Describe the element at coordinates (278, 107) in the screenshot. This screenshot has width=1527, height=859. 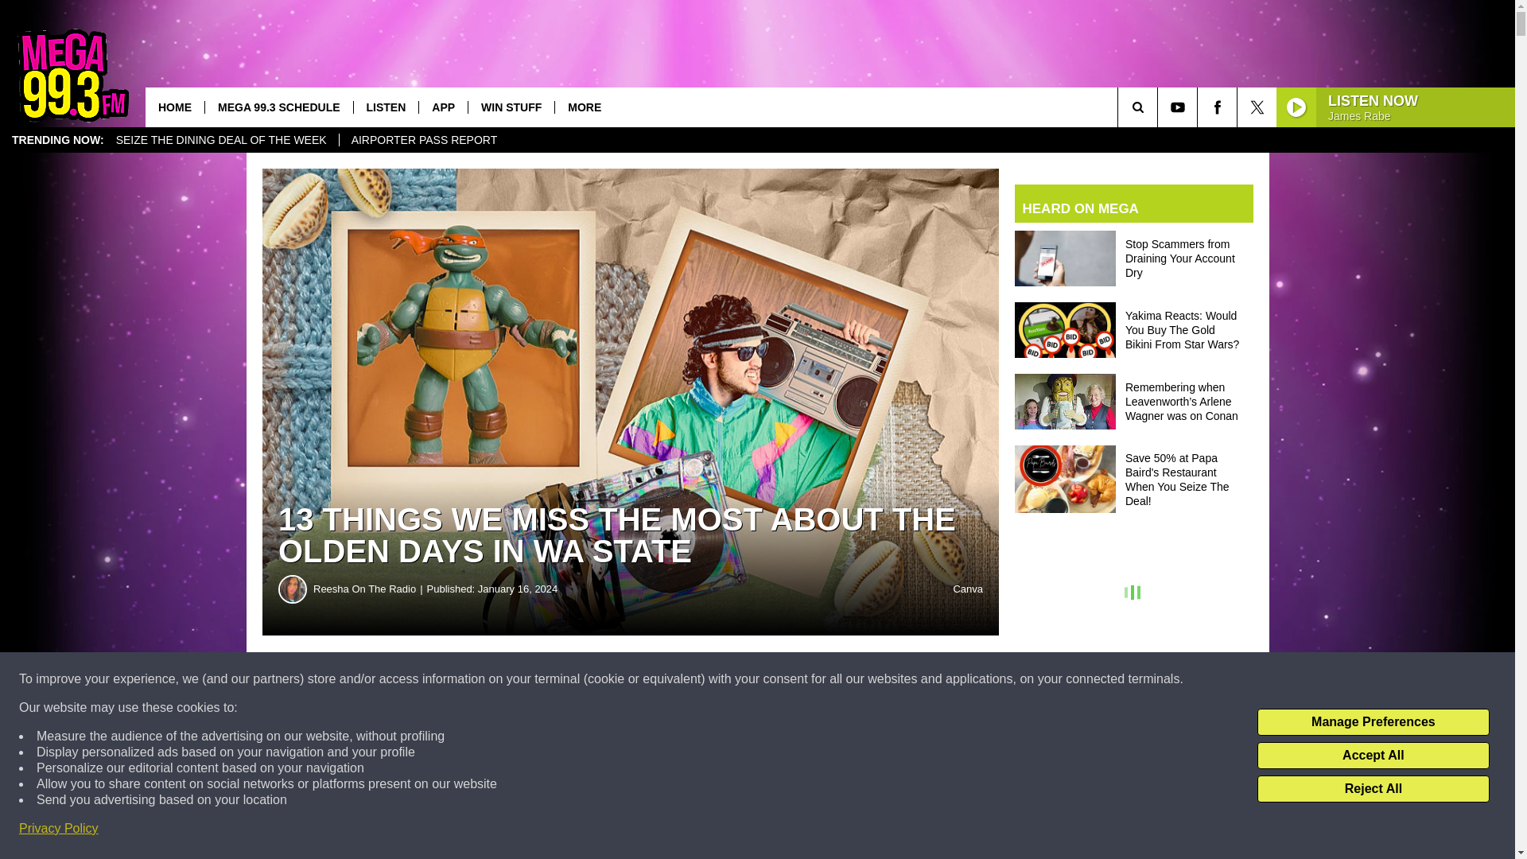
I see `MEGA 99.3 SCHEDULE` at that location.